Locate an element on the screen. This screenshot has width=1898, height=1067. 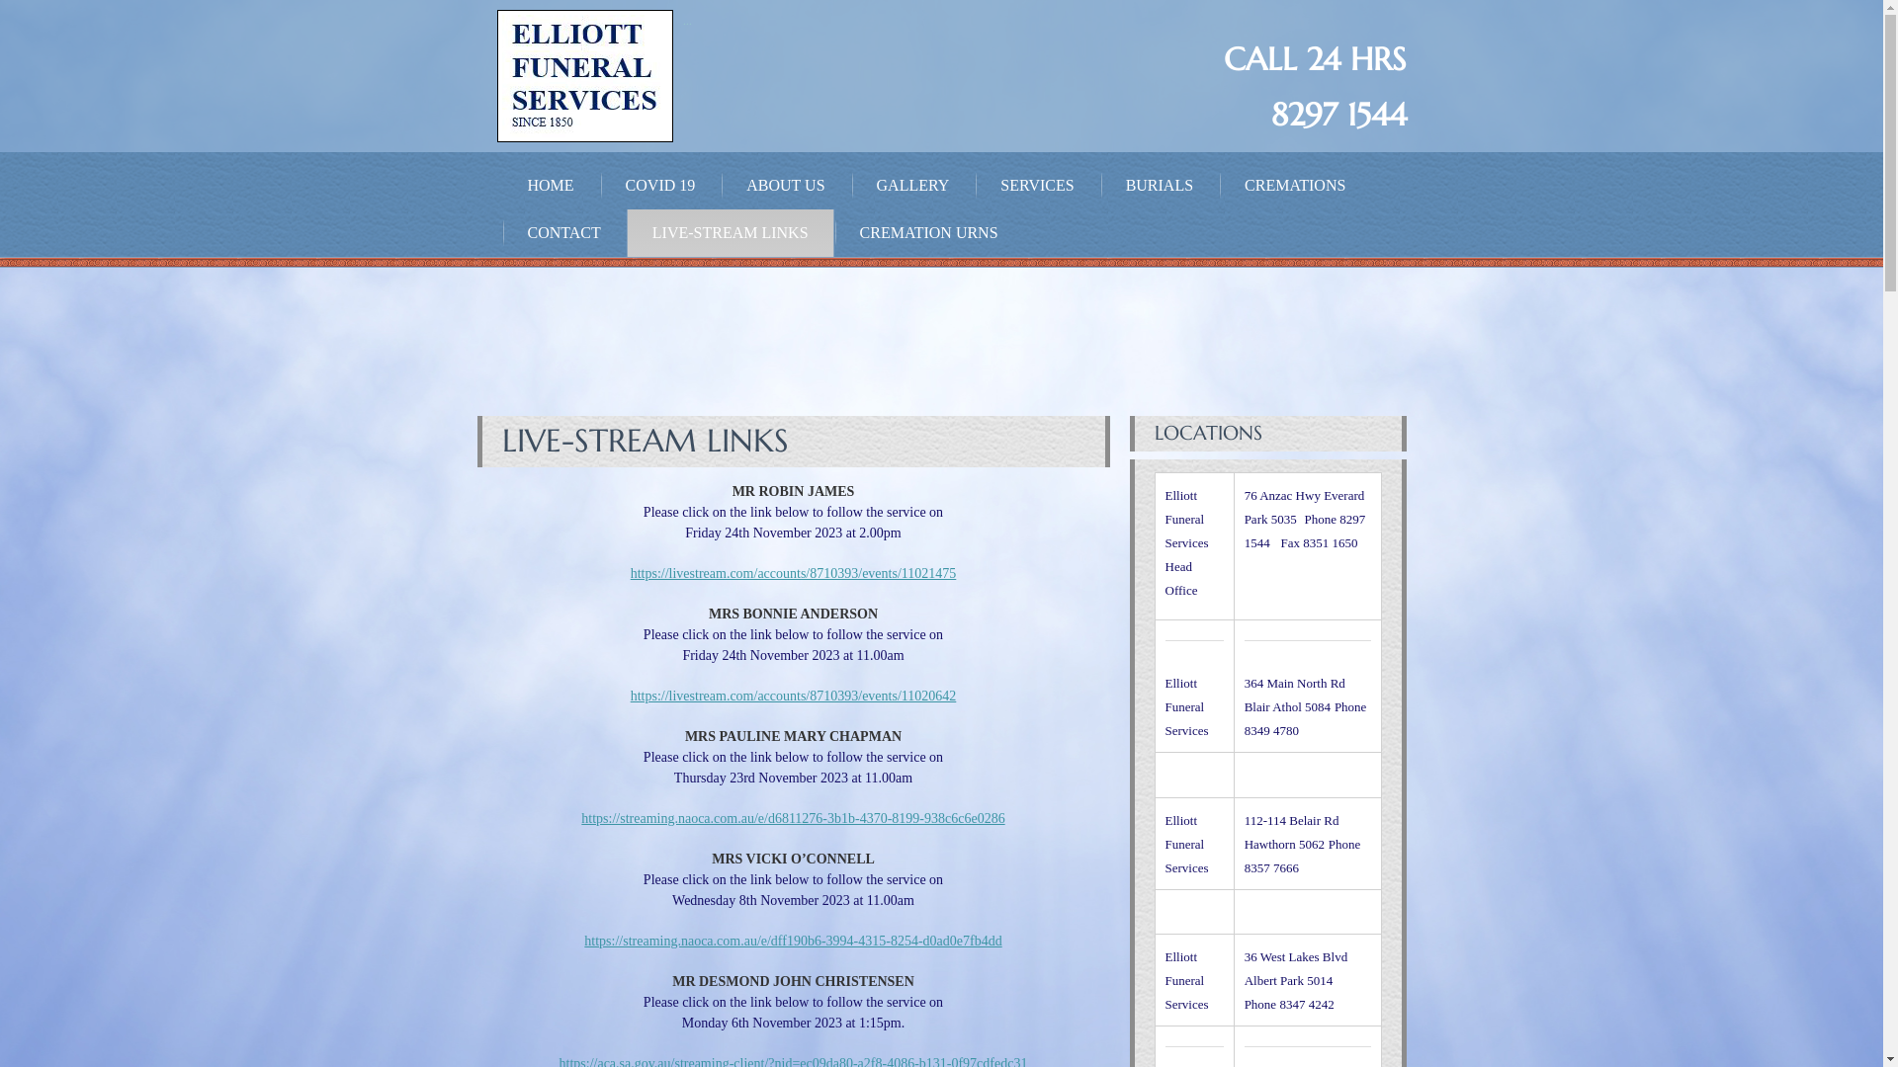
SERVICES is located at coordinates (1037, 186).